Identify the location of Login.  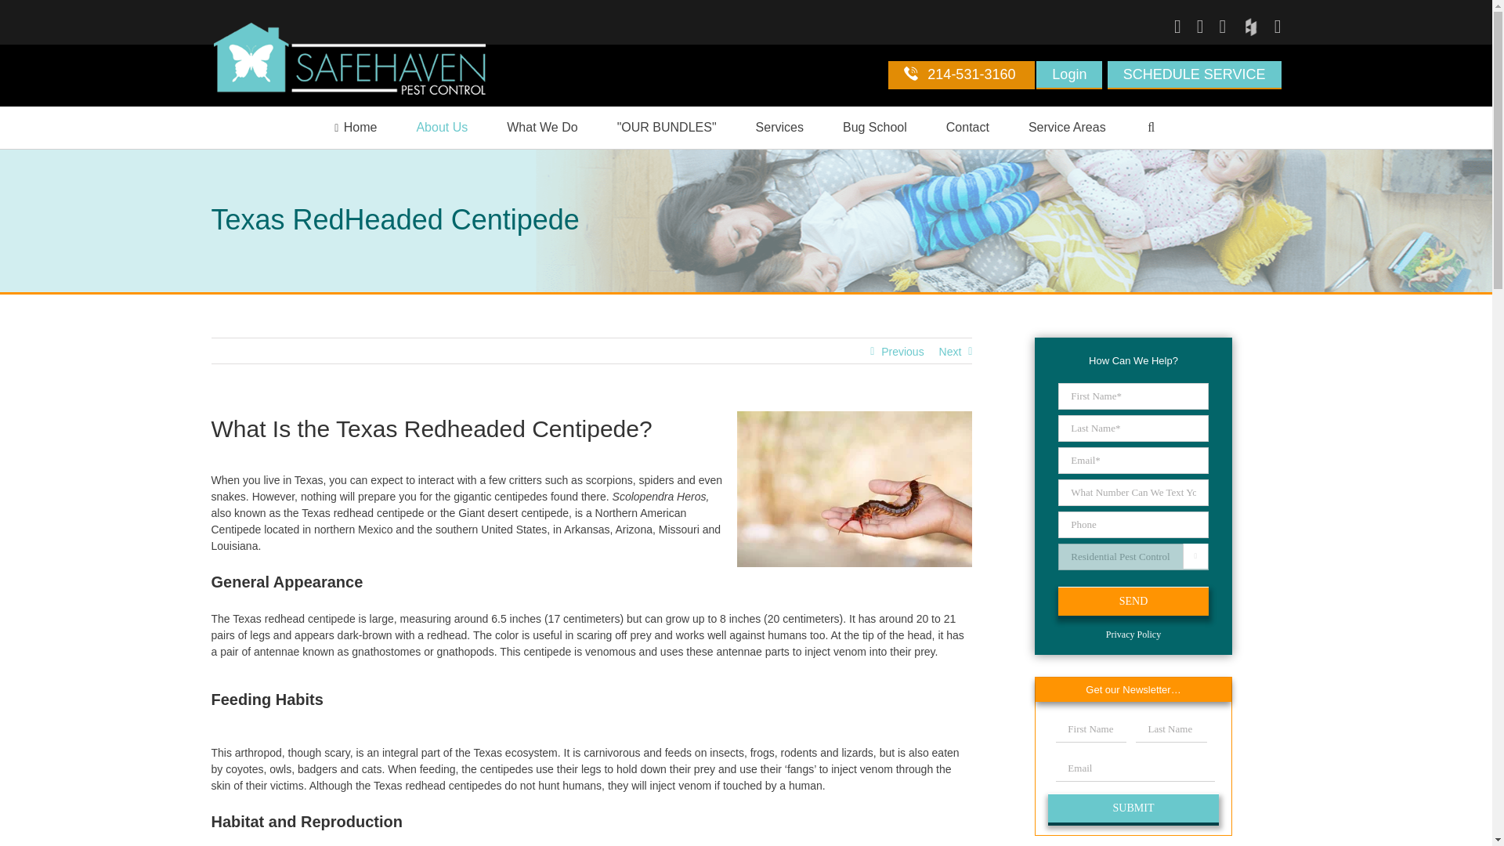
(1068, 75).